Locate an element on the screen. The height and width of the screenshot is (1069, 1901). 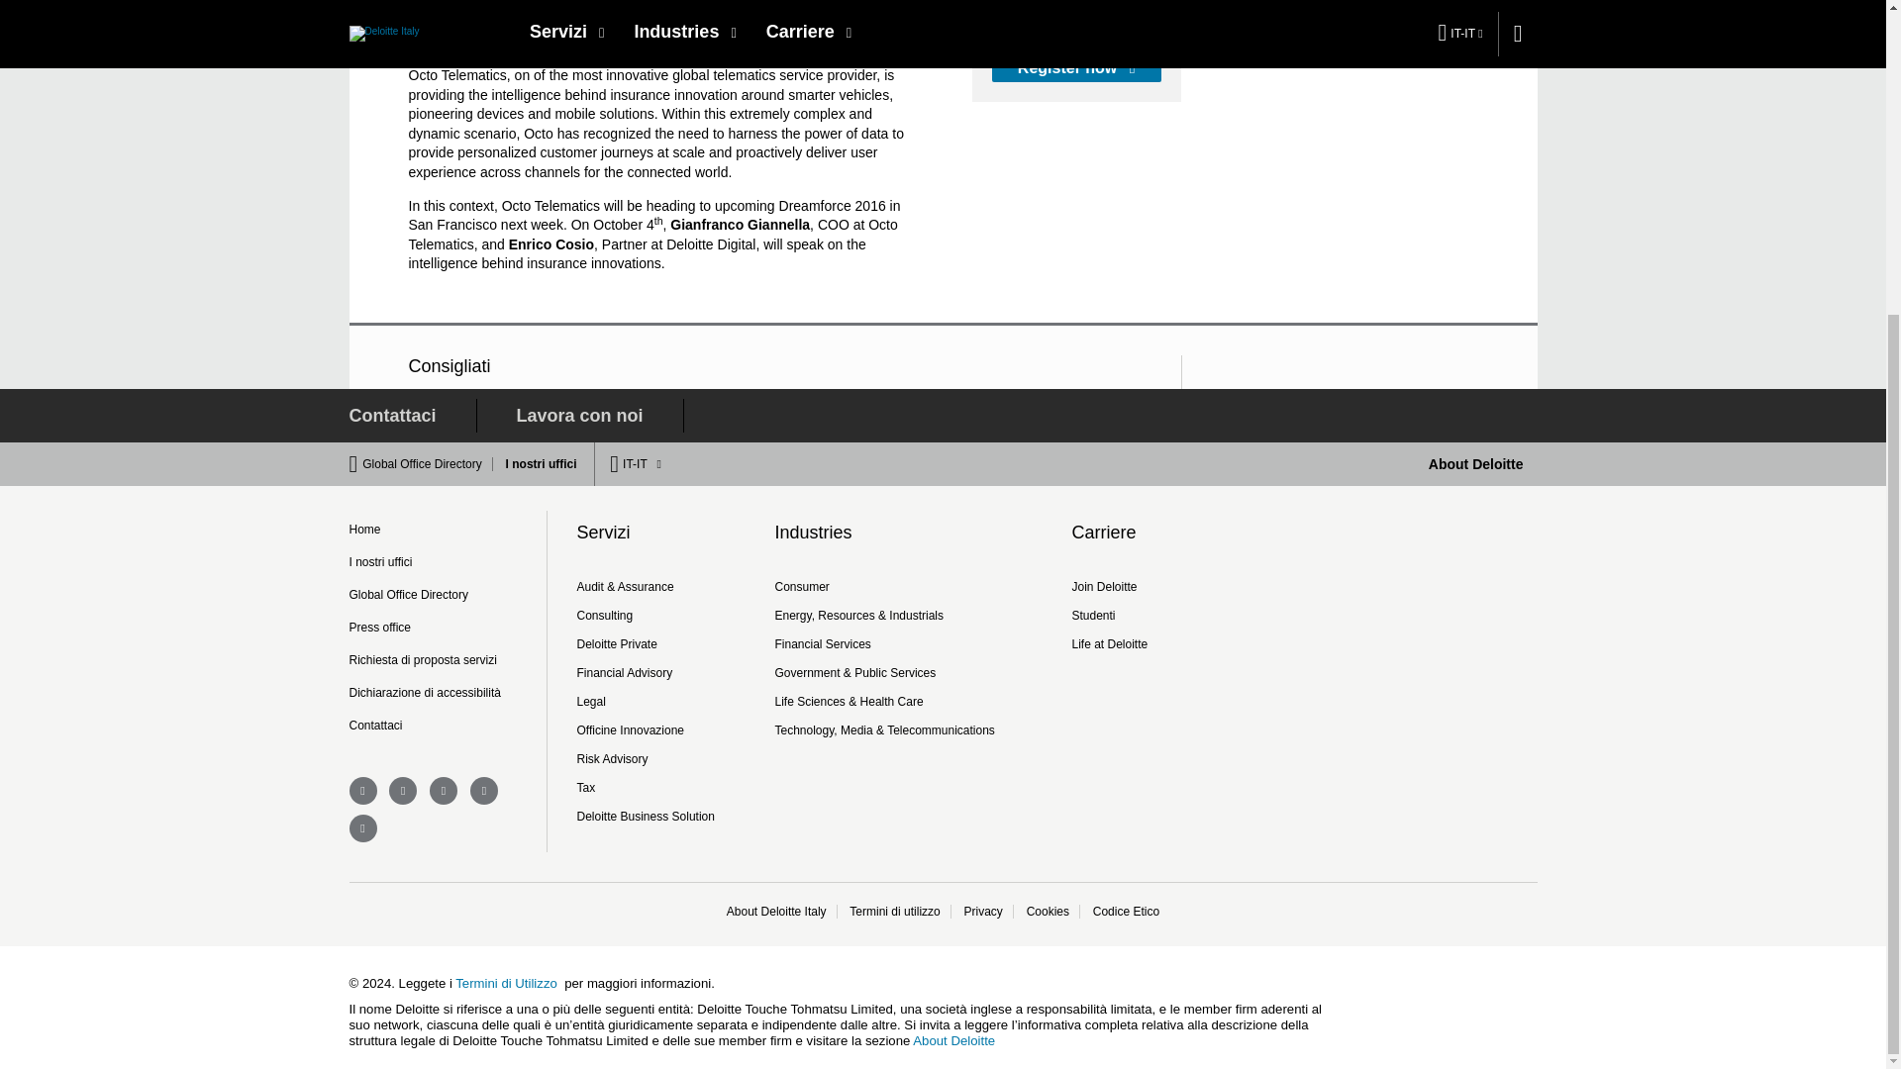
facebook  is located at coordinates (362, 791).